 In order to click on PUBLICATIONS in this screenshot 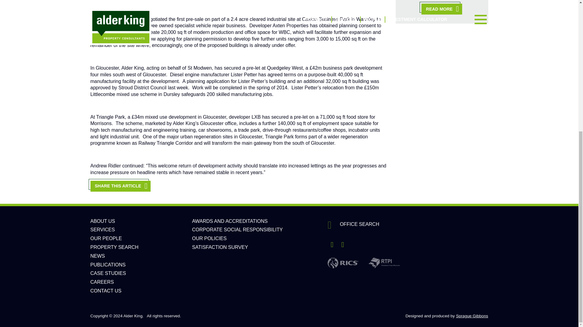, I will do `click(108, 265)`.